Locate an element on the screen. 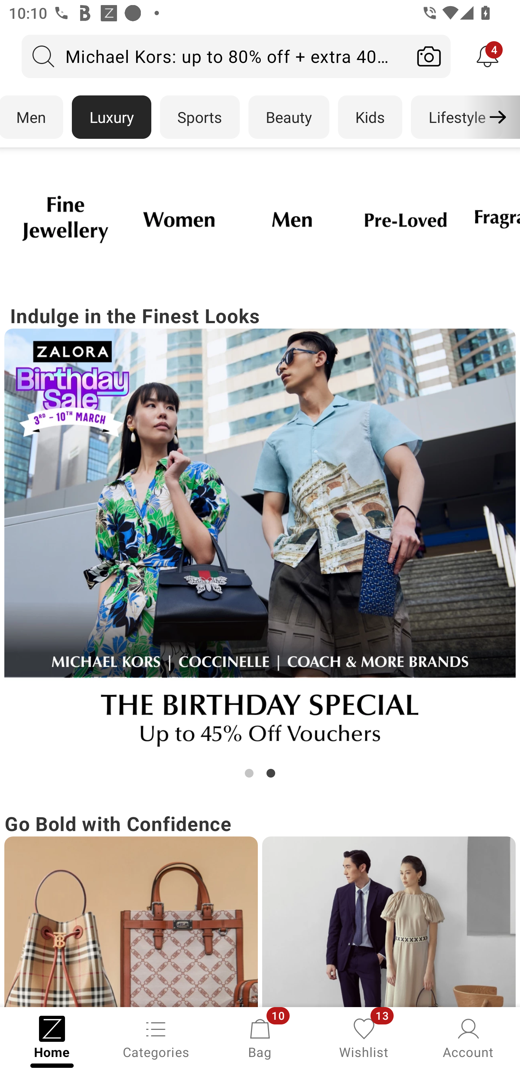 Image resolution: width=520 pixels, height=1070 pixels. Campaign banner is located at coordinates (178, 219).